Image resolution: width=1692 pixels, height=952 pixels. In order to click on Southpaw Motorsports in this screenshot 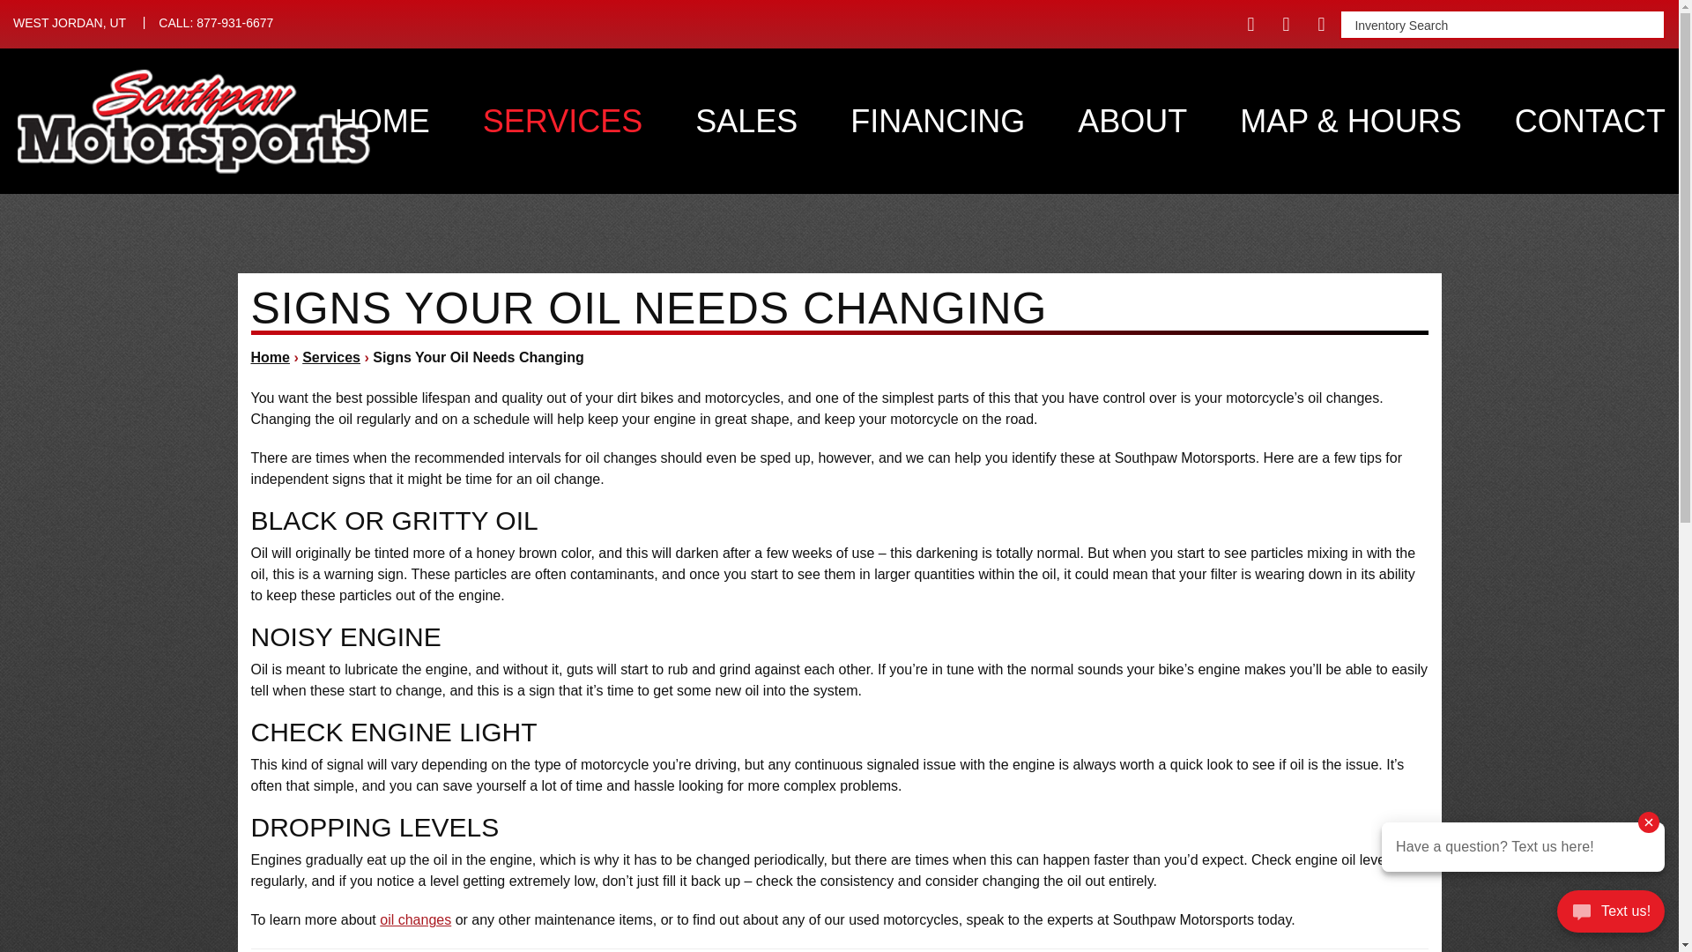, I will do `click(382, 121)`.